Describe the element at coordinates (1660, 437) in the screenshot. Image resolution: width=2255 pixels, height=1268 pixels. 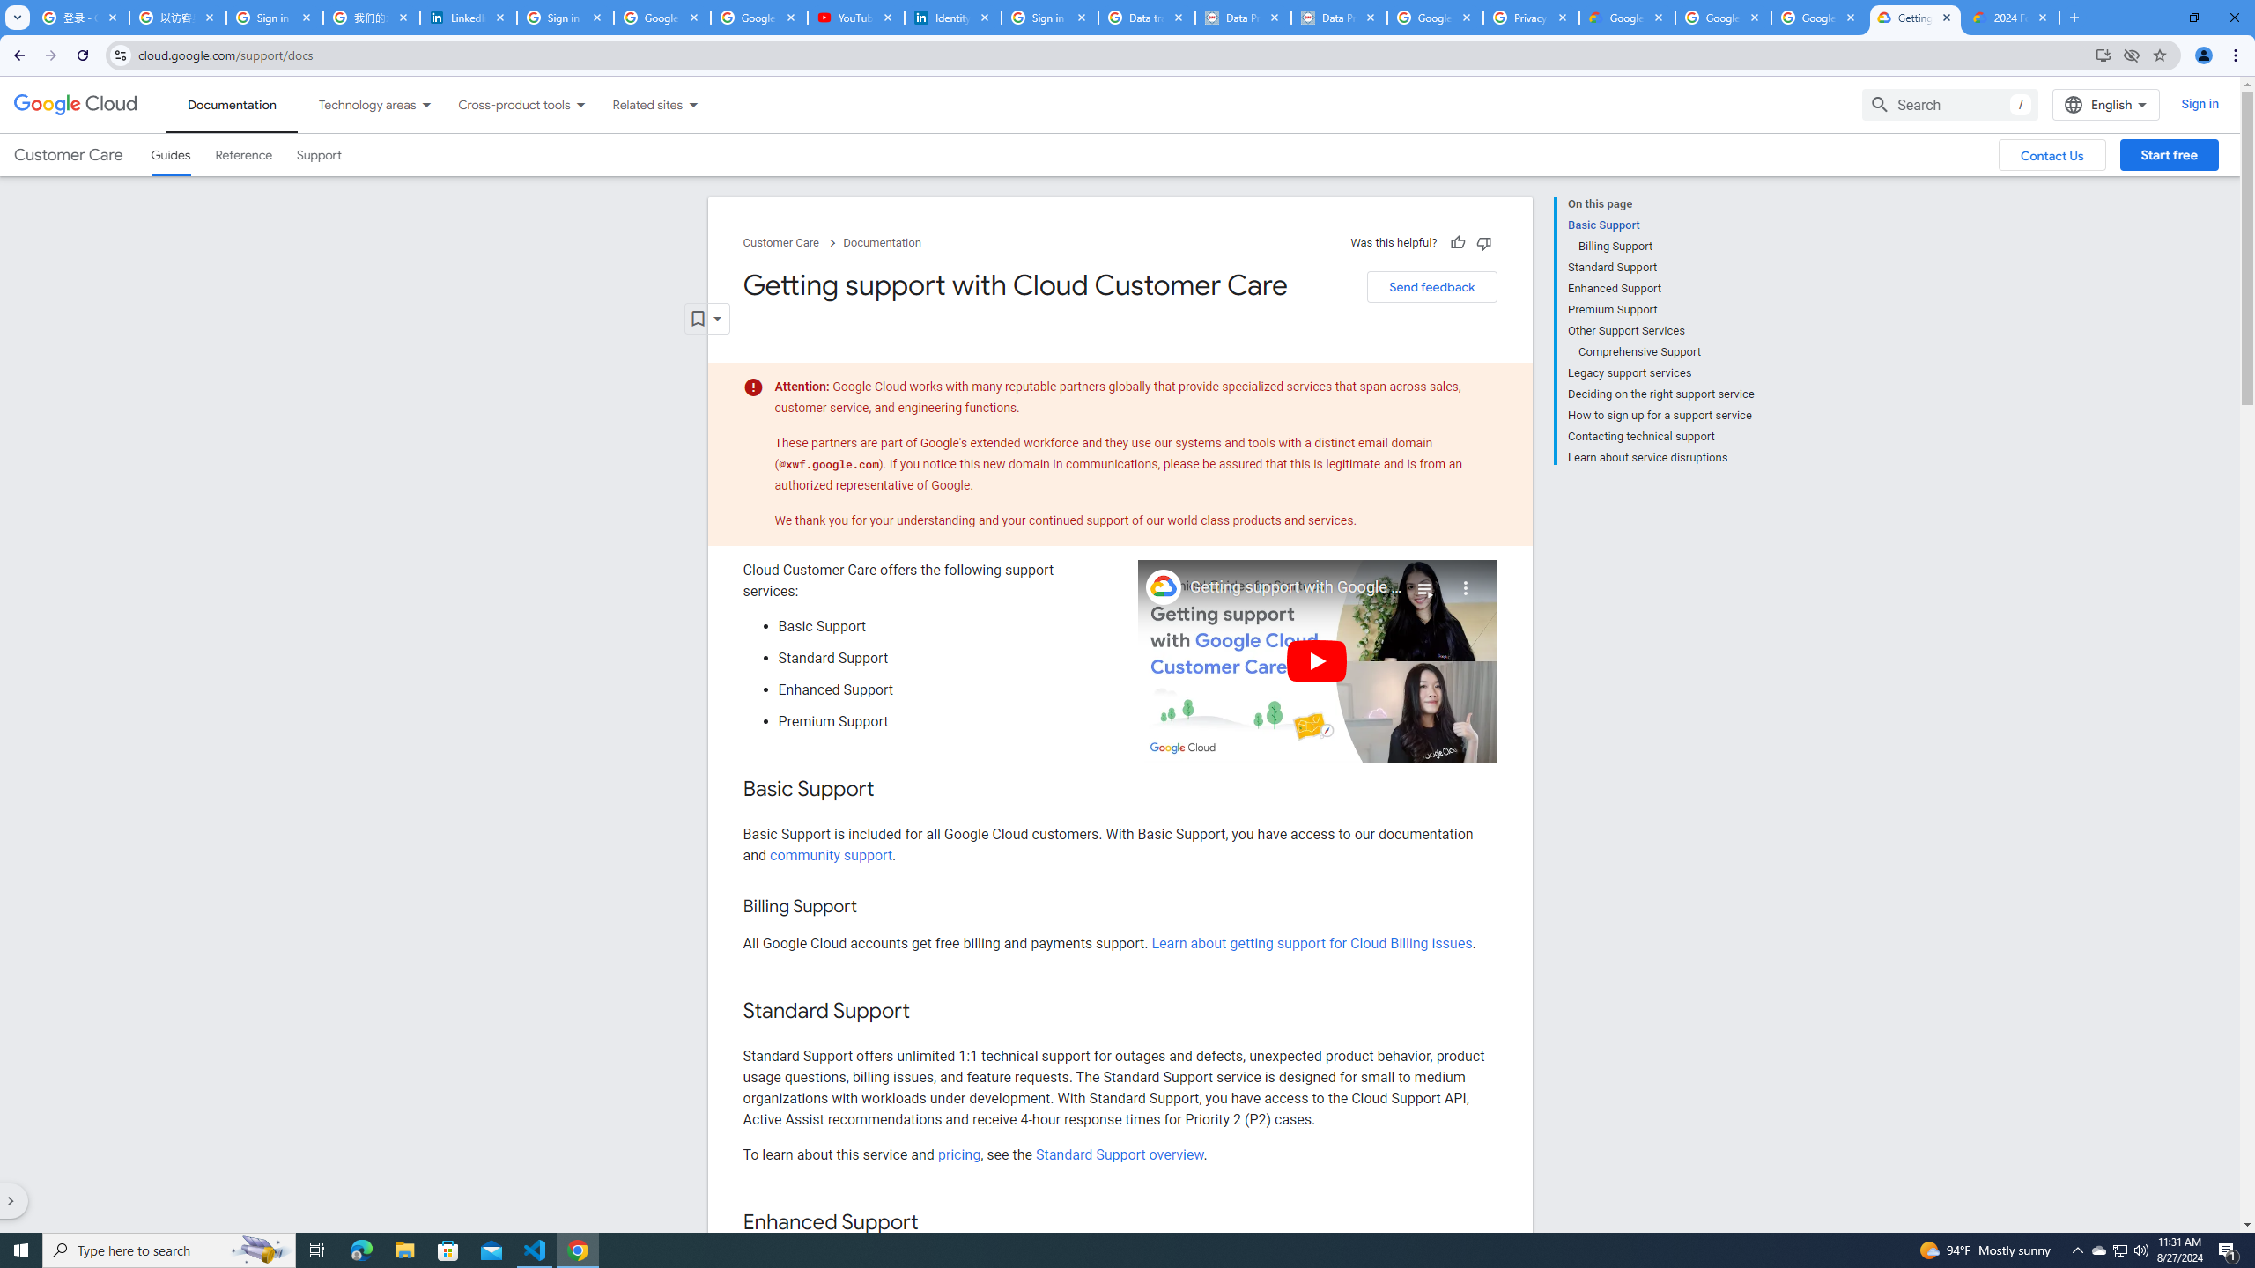
I see `Contacting technical support` at that location.